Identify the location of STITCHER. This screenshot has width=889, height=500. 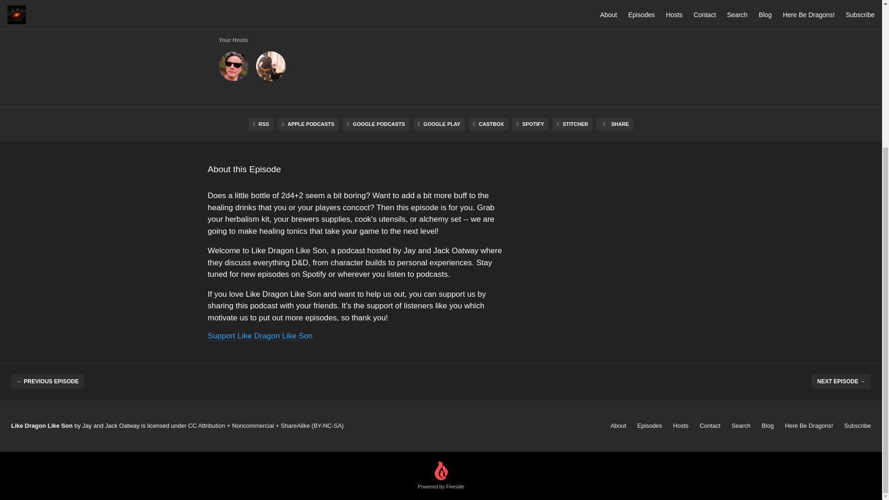
(572, 124).